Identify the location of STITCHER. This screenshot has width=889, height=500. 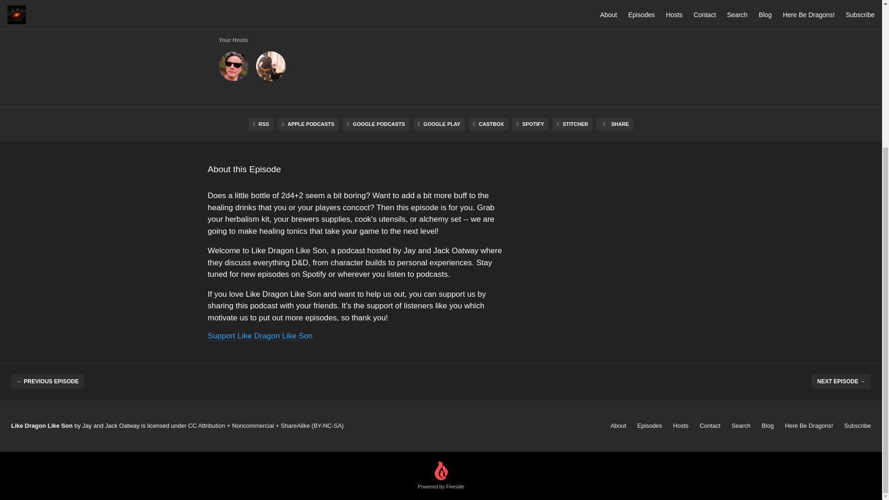
(572, 124).